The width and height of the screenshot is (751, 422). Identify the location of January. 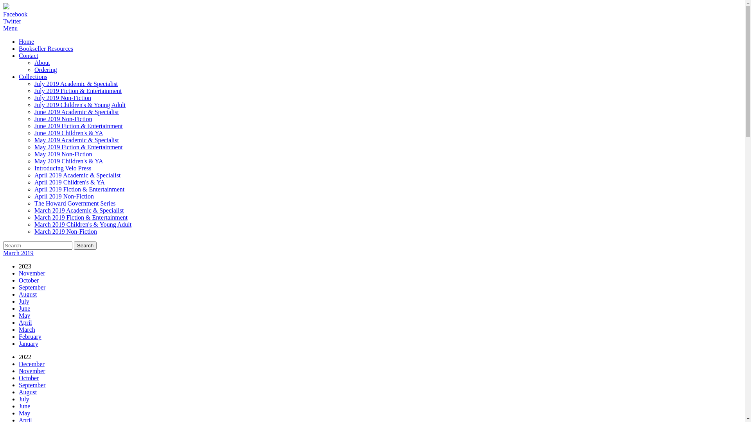
(29, 344).